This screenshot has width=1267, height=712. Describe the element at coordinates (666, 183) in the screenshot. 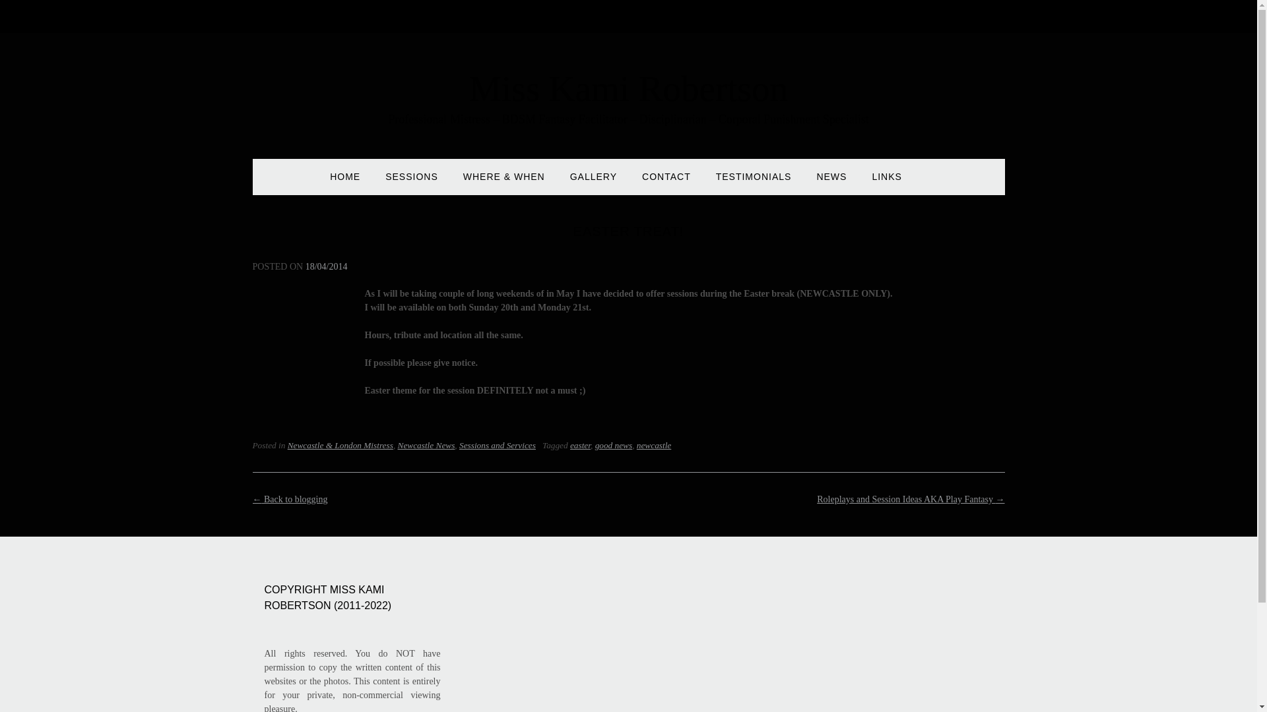

I see `CONTACT` at that location.